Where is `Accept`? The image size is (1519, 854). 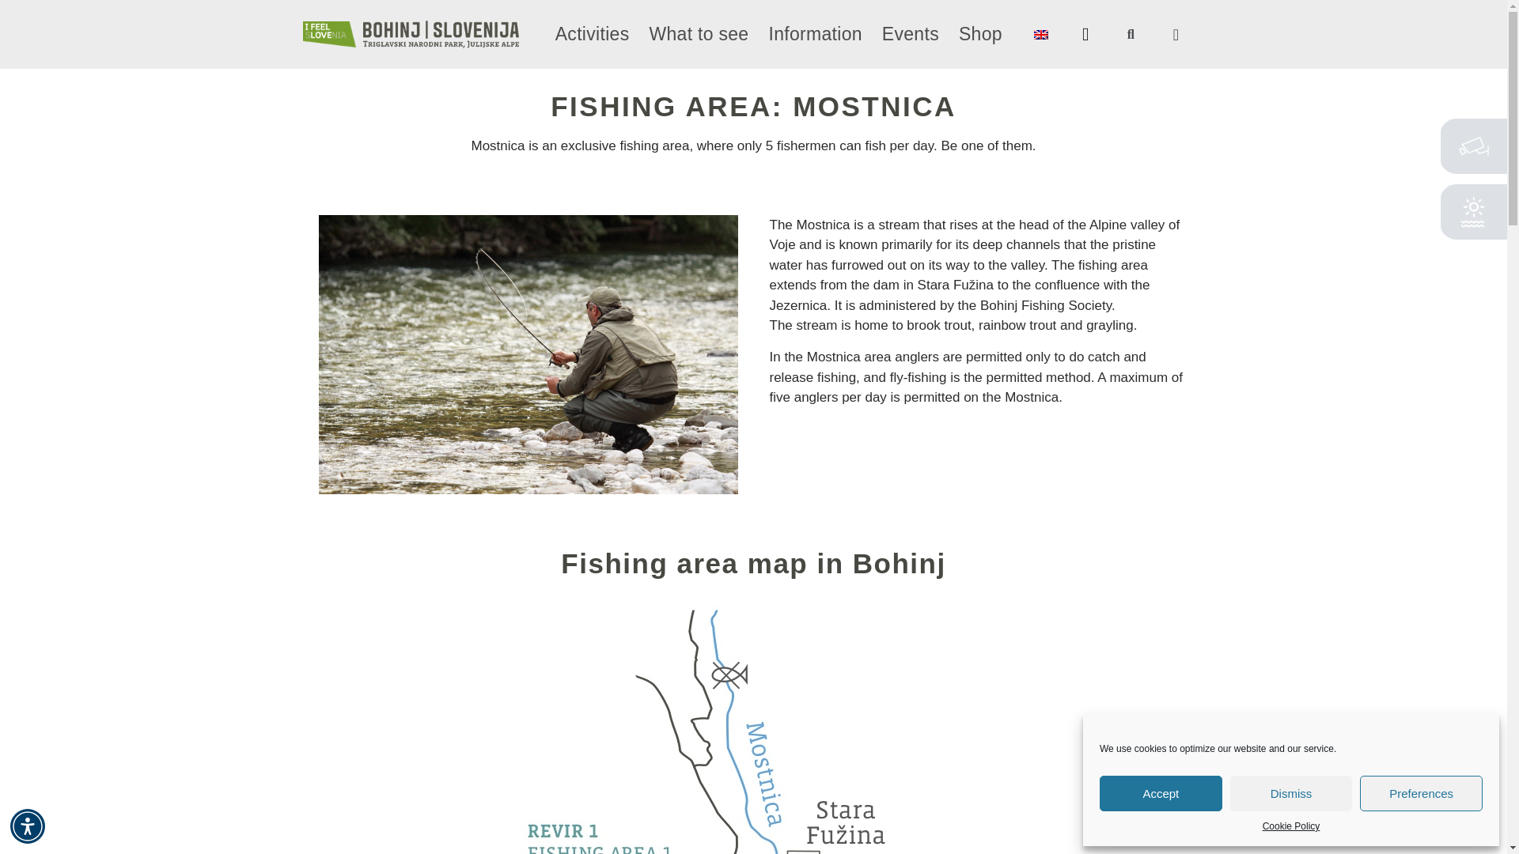 Accept is located at coordinates (1161, 793).